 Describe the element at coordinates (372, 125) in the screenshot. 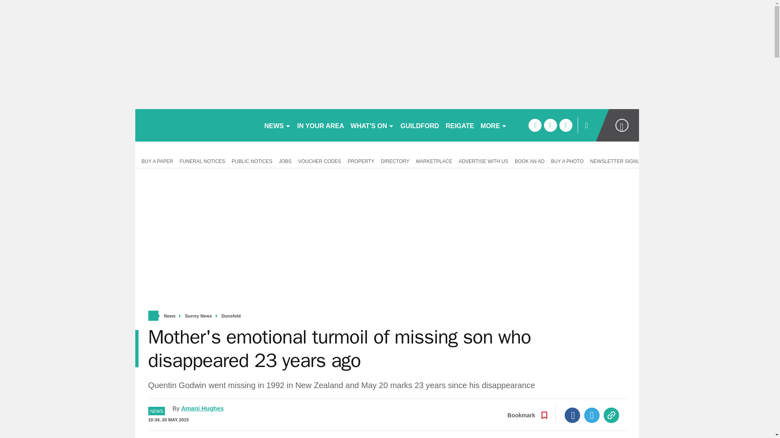

I see `WHAT'S ON` at that location.